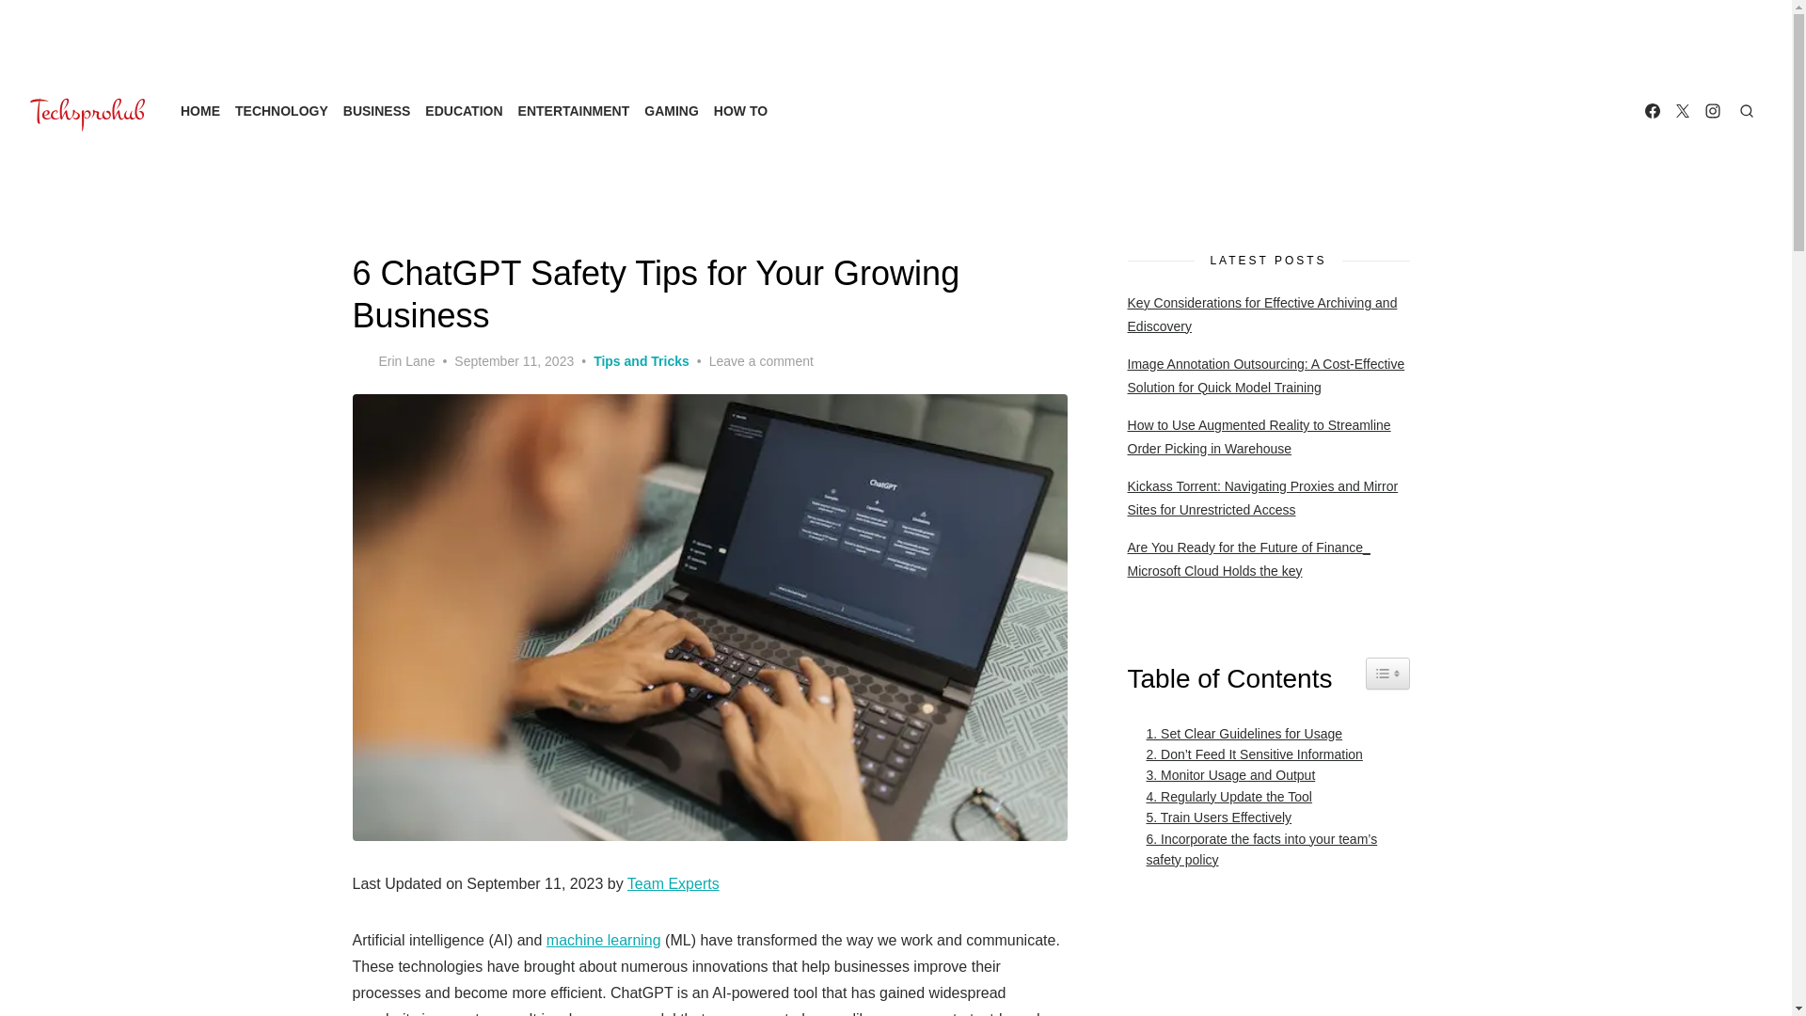  What do you see at coordinates (604, 940) in the screenshot?
I see `machine learning` at bounding box center [604, 940].